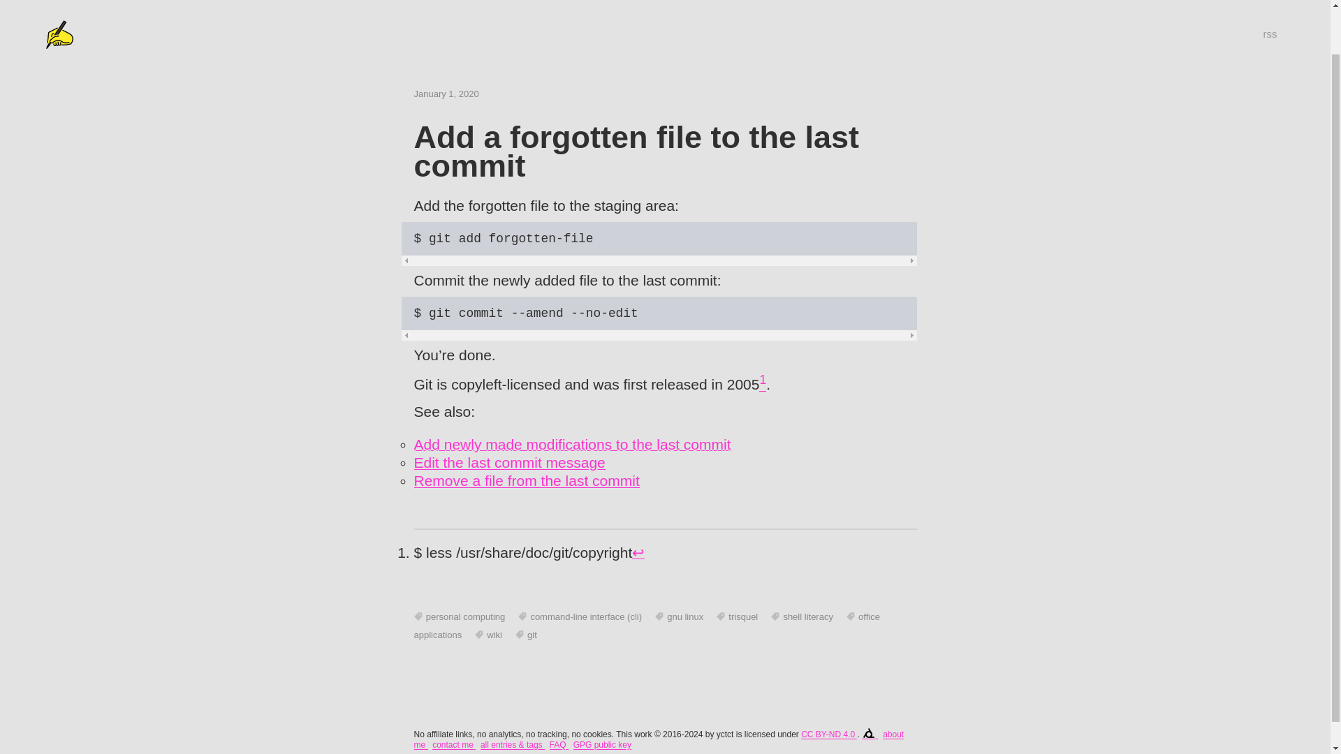  What do you see at coordinates (559, 744) in the screenshot?
I see `FAQ` at bounding box center [559, 744].